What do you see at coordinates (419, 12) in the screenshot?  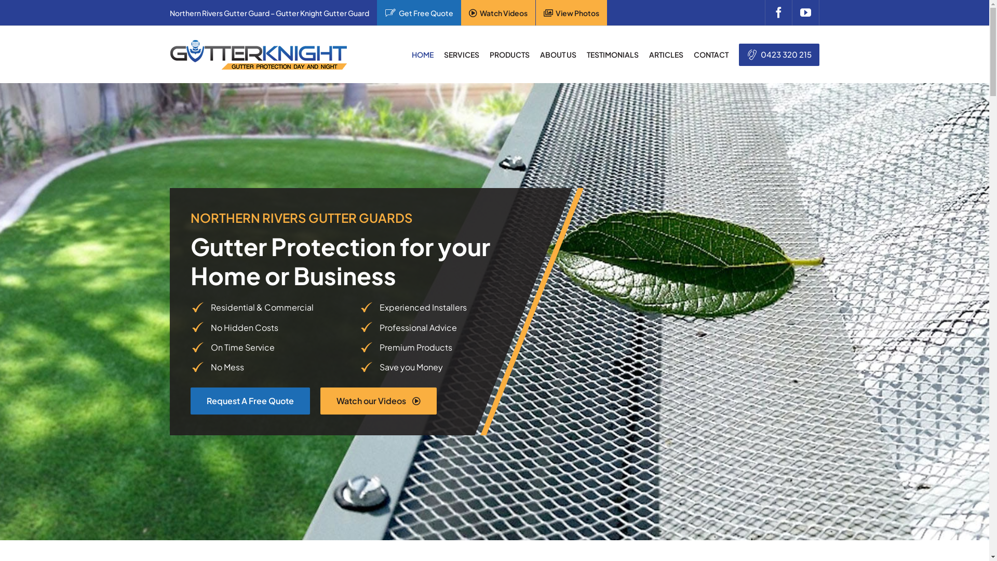 I see `Get Free Quote` at bounding box center [419, 12].